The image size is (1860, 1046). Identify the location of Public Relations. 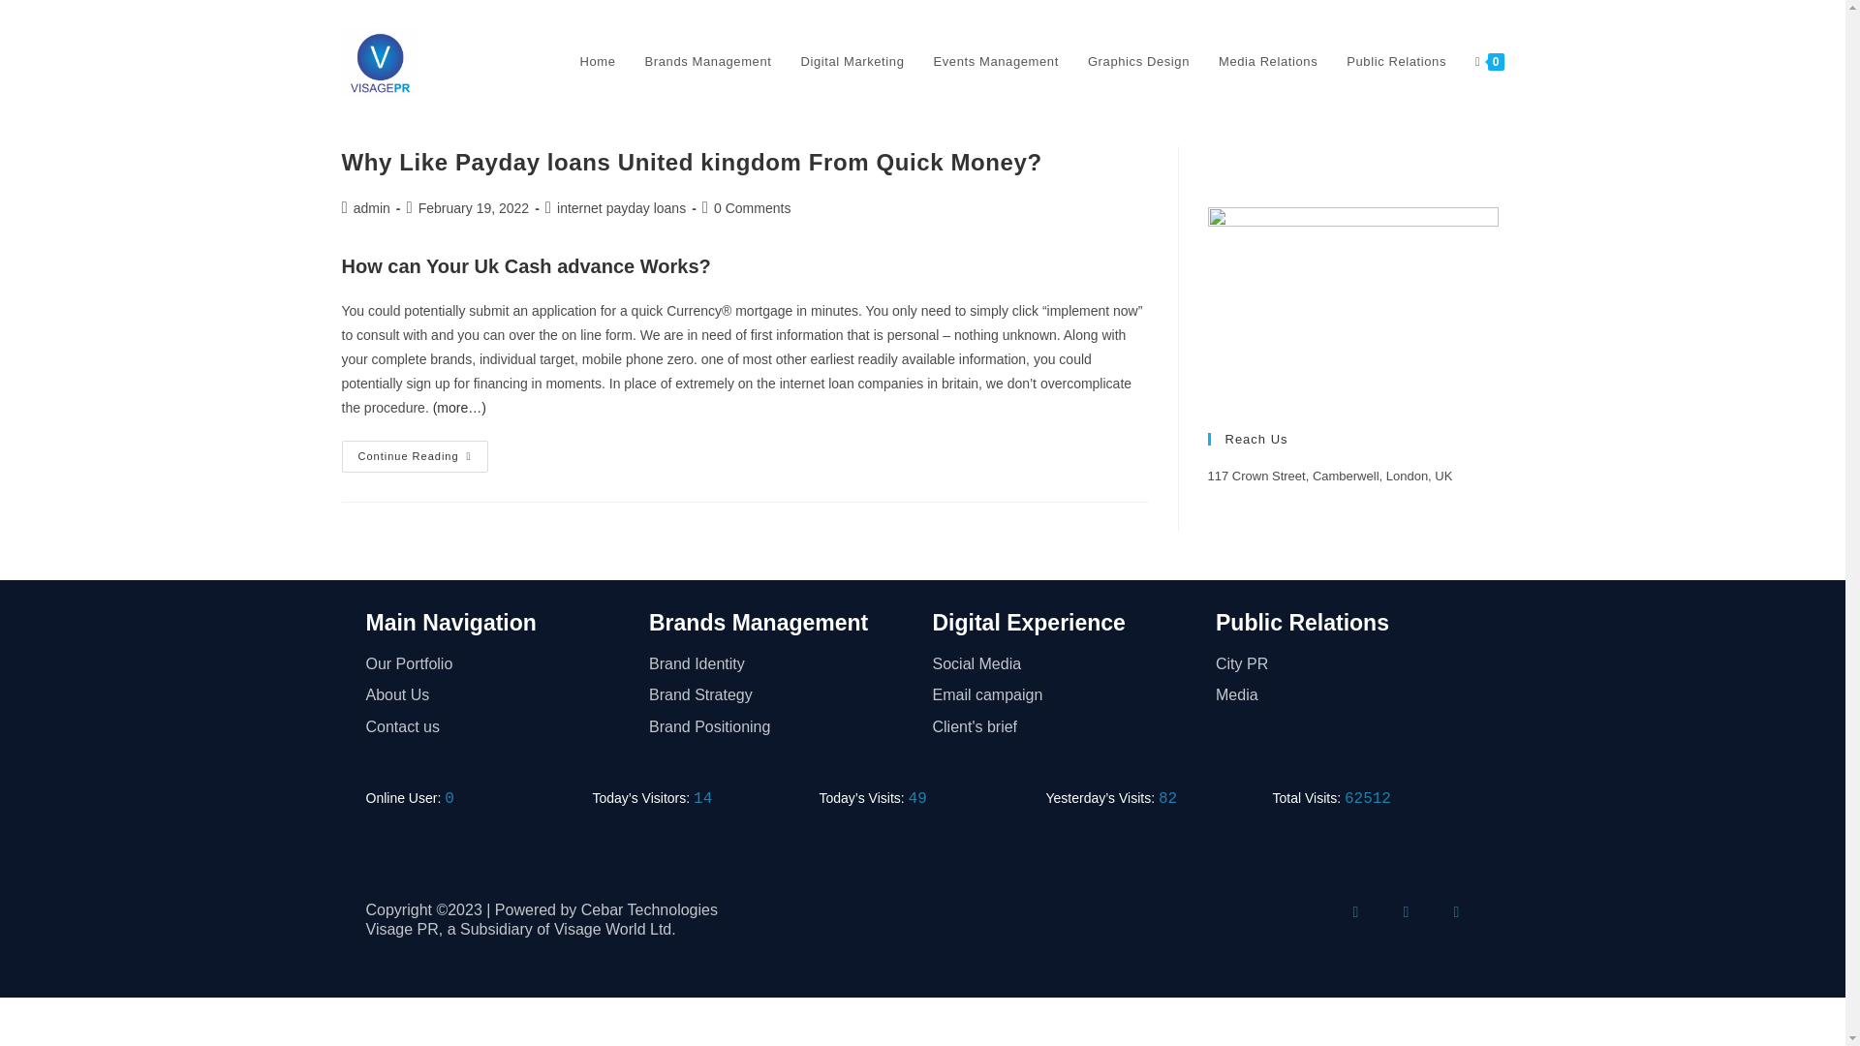
(1302, 622).